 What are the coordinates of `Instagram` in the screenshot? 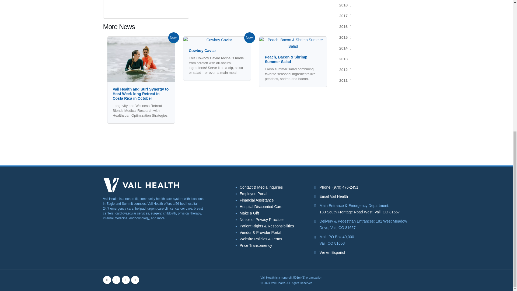 It's located at (116, 280).